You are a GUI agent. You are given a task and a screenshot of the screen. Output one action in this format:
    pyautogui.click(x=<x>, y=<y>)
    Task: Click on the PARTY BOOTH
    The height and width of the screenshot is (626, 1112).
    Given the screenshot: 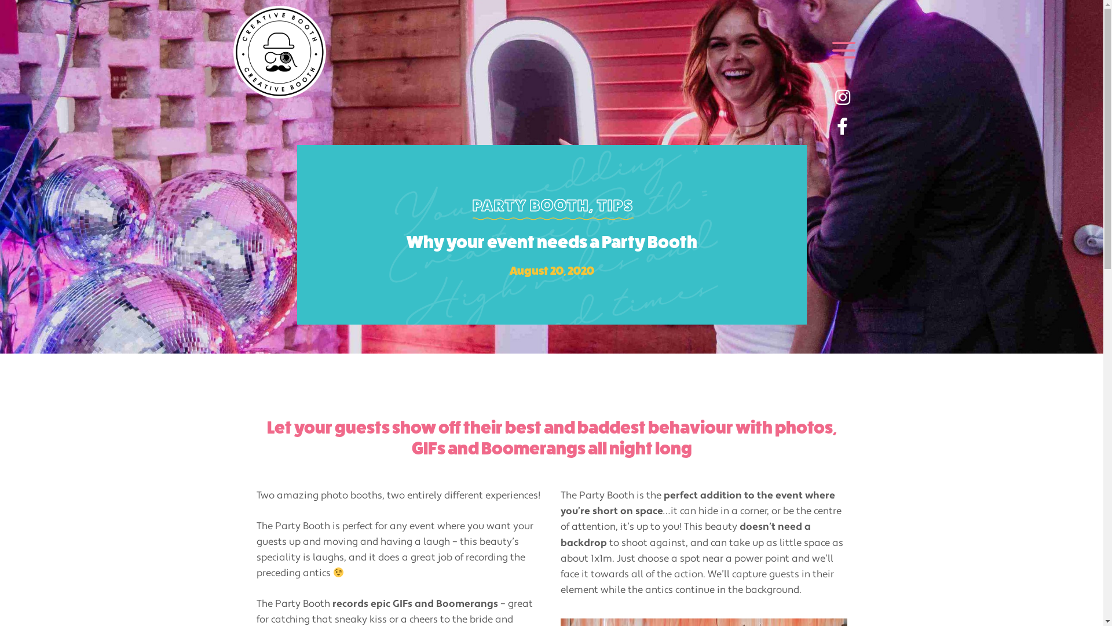 What is the action you would take?
    pyautogui.click(x=531, y=205)
    